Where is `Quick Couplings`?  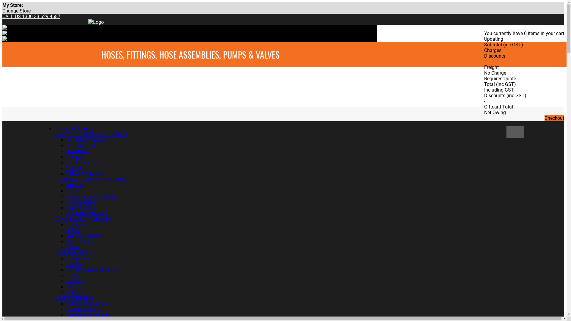
Quick Couplings is located at coordinates (83, 163).